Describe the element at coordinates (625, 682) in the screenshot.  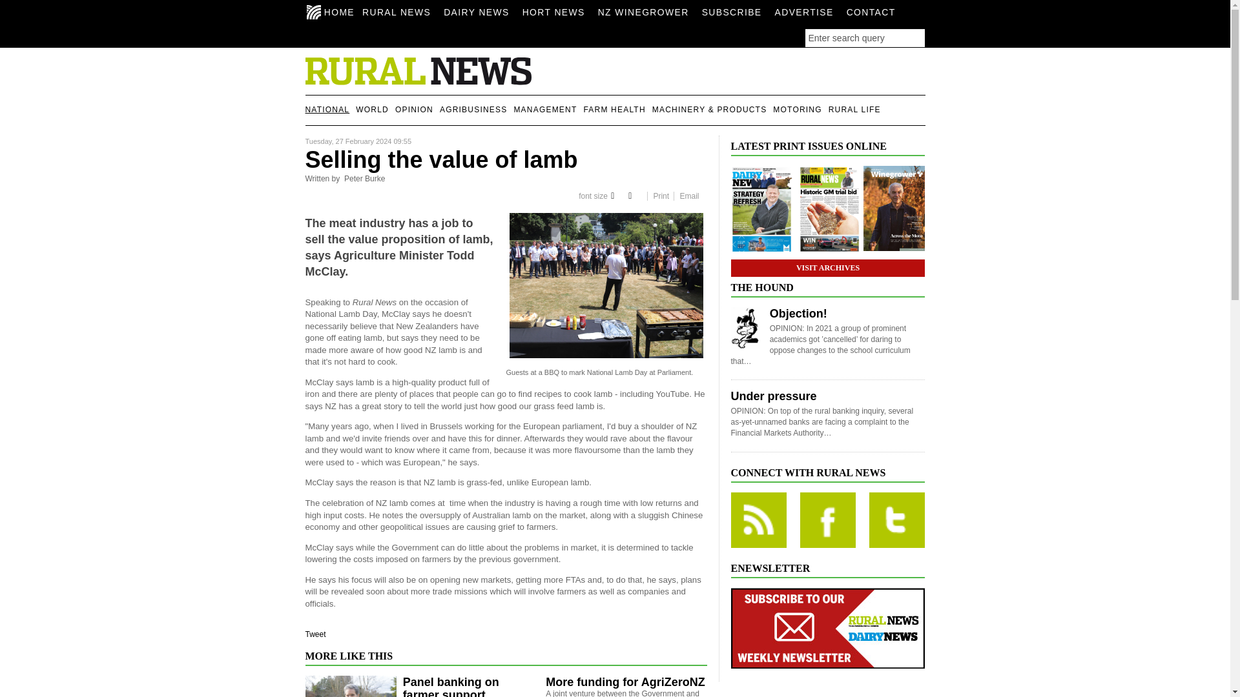
I see `More funding for AgriZeroNZ` at that location.